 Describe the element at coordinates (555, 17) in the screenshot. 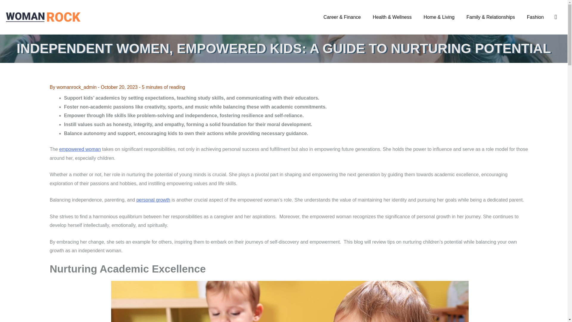

I see `Search` at that location.